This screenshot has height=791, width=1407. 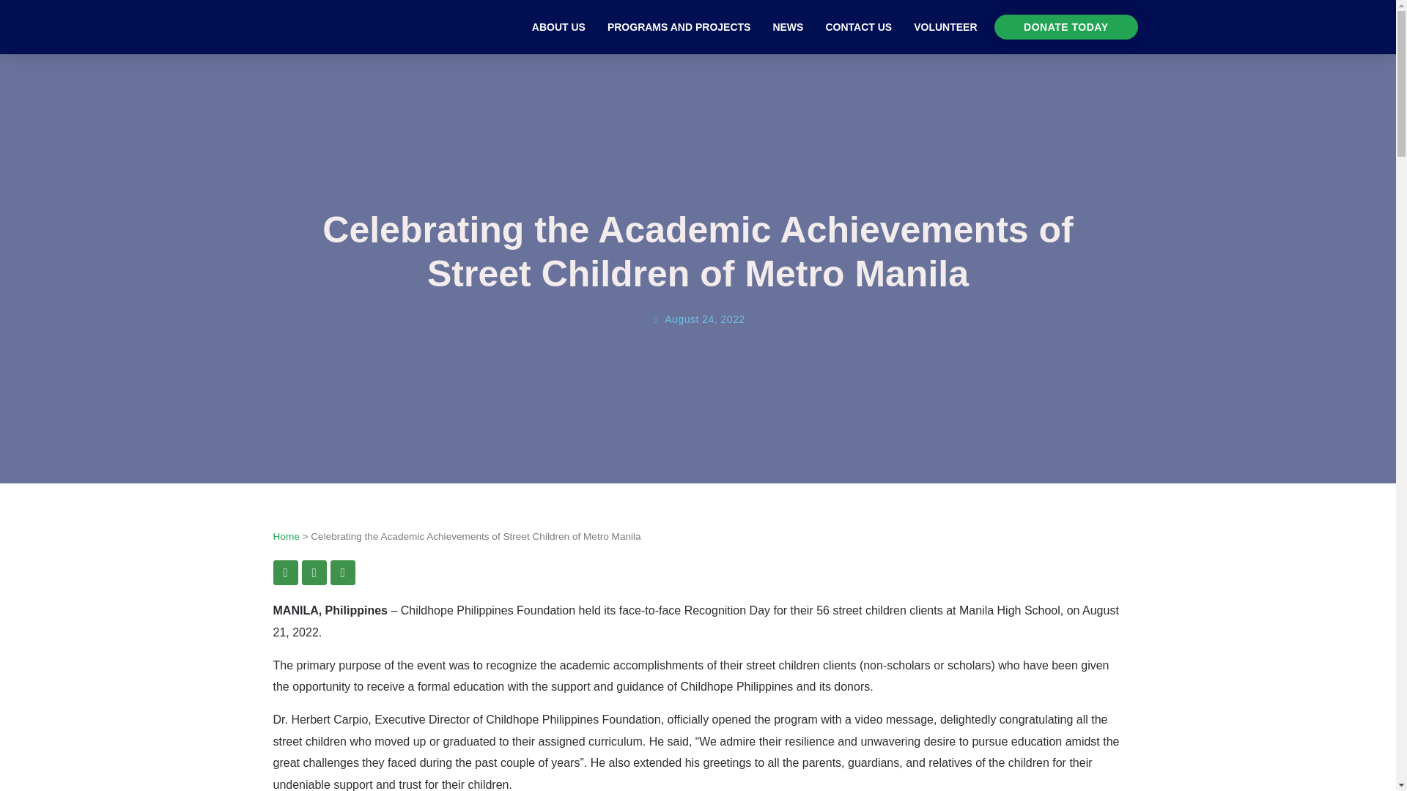 I want to click on CONTACT US, so click(x=859, y=26).